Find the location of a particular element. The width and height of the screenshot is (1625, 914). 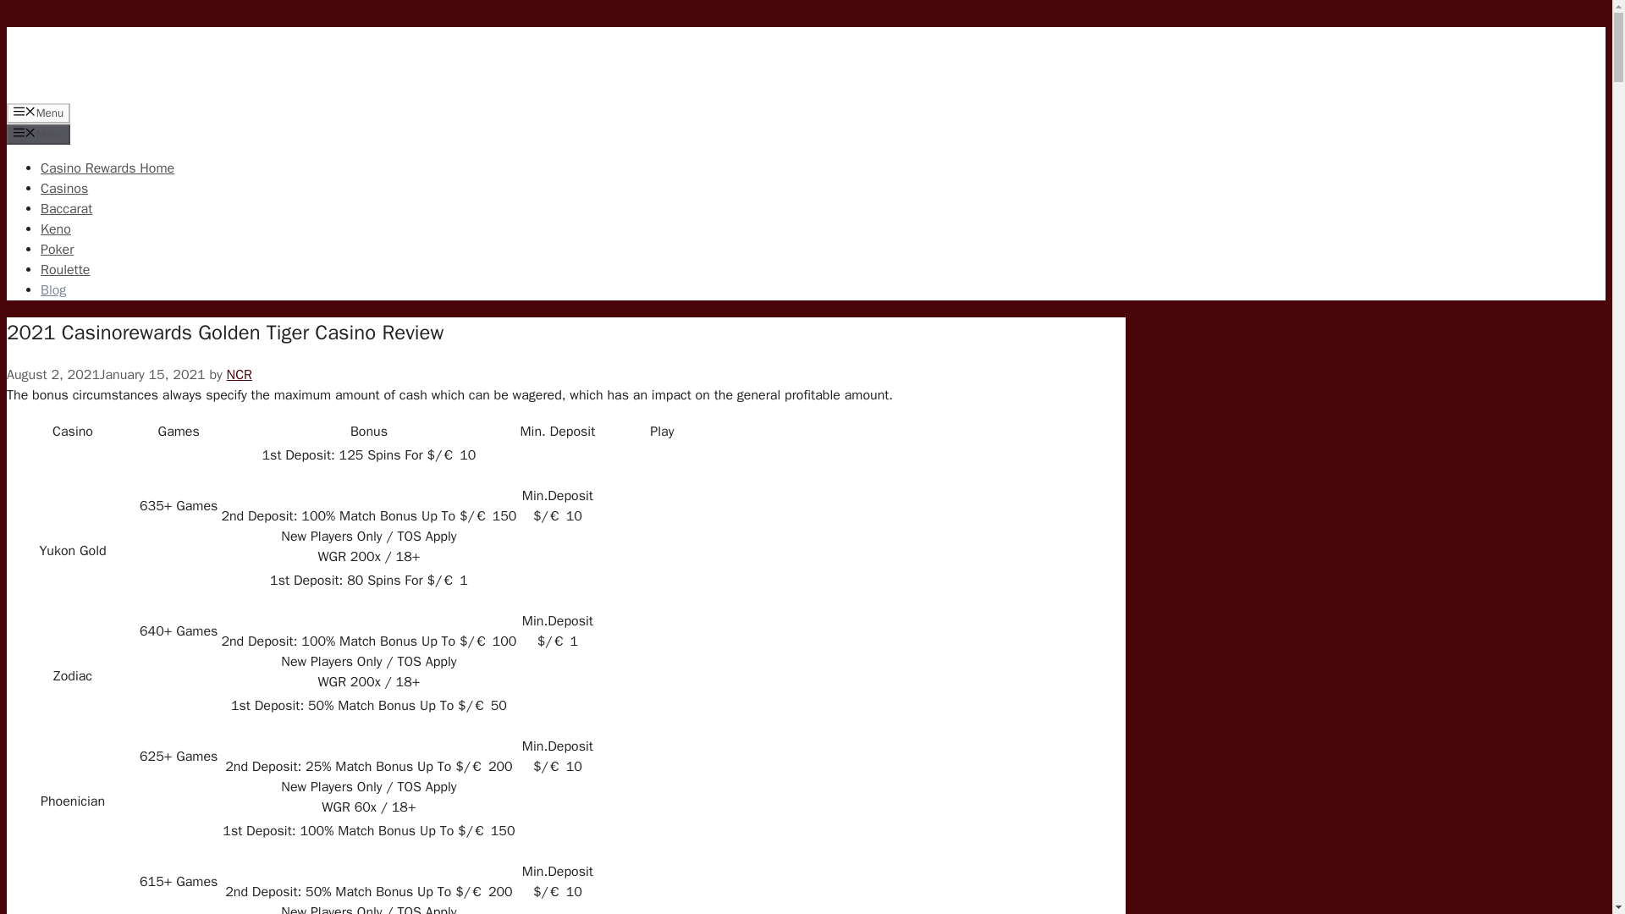

Keno is located at coordinates (56, 228).